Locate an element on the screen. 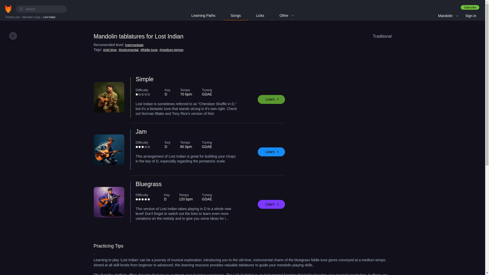  Subscribe is located at coordinates (470, 7).